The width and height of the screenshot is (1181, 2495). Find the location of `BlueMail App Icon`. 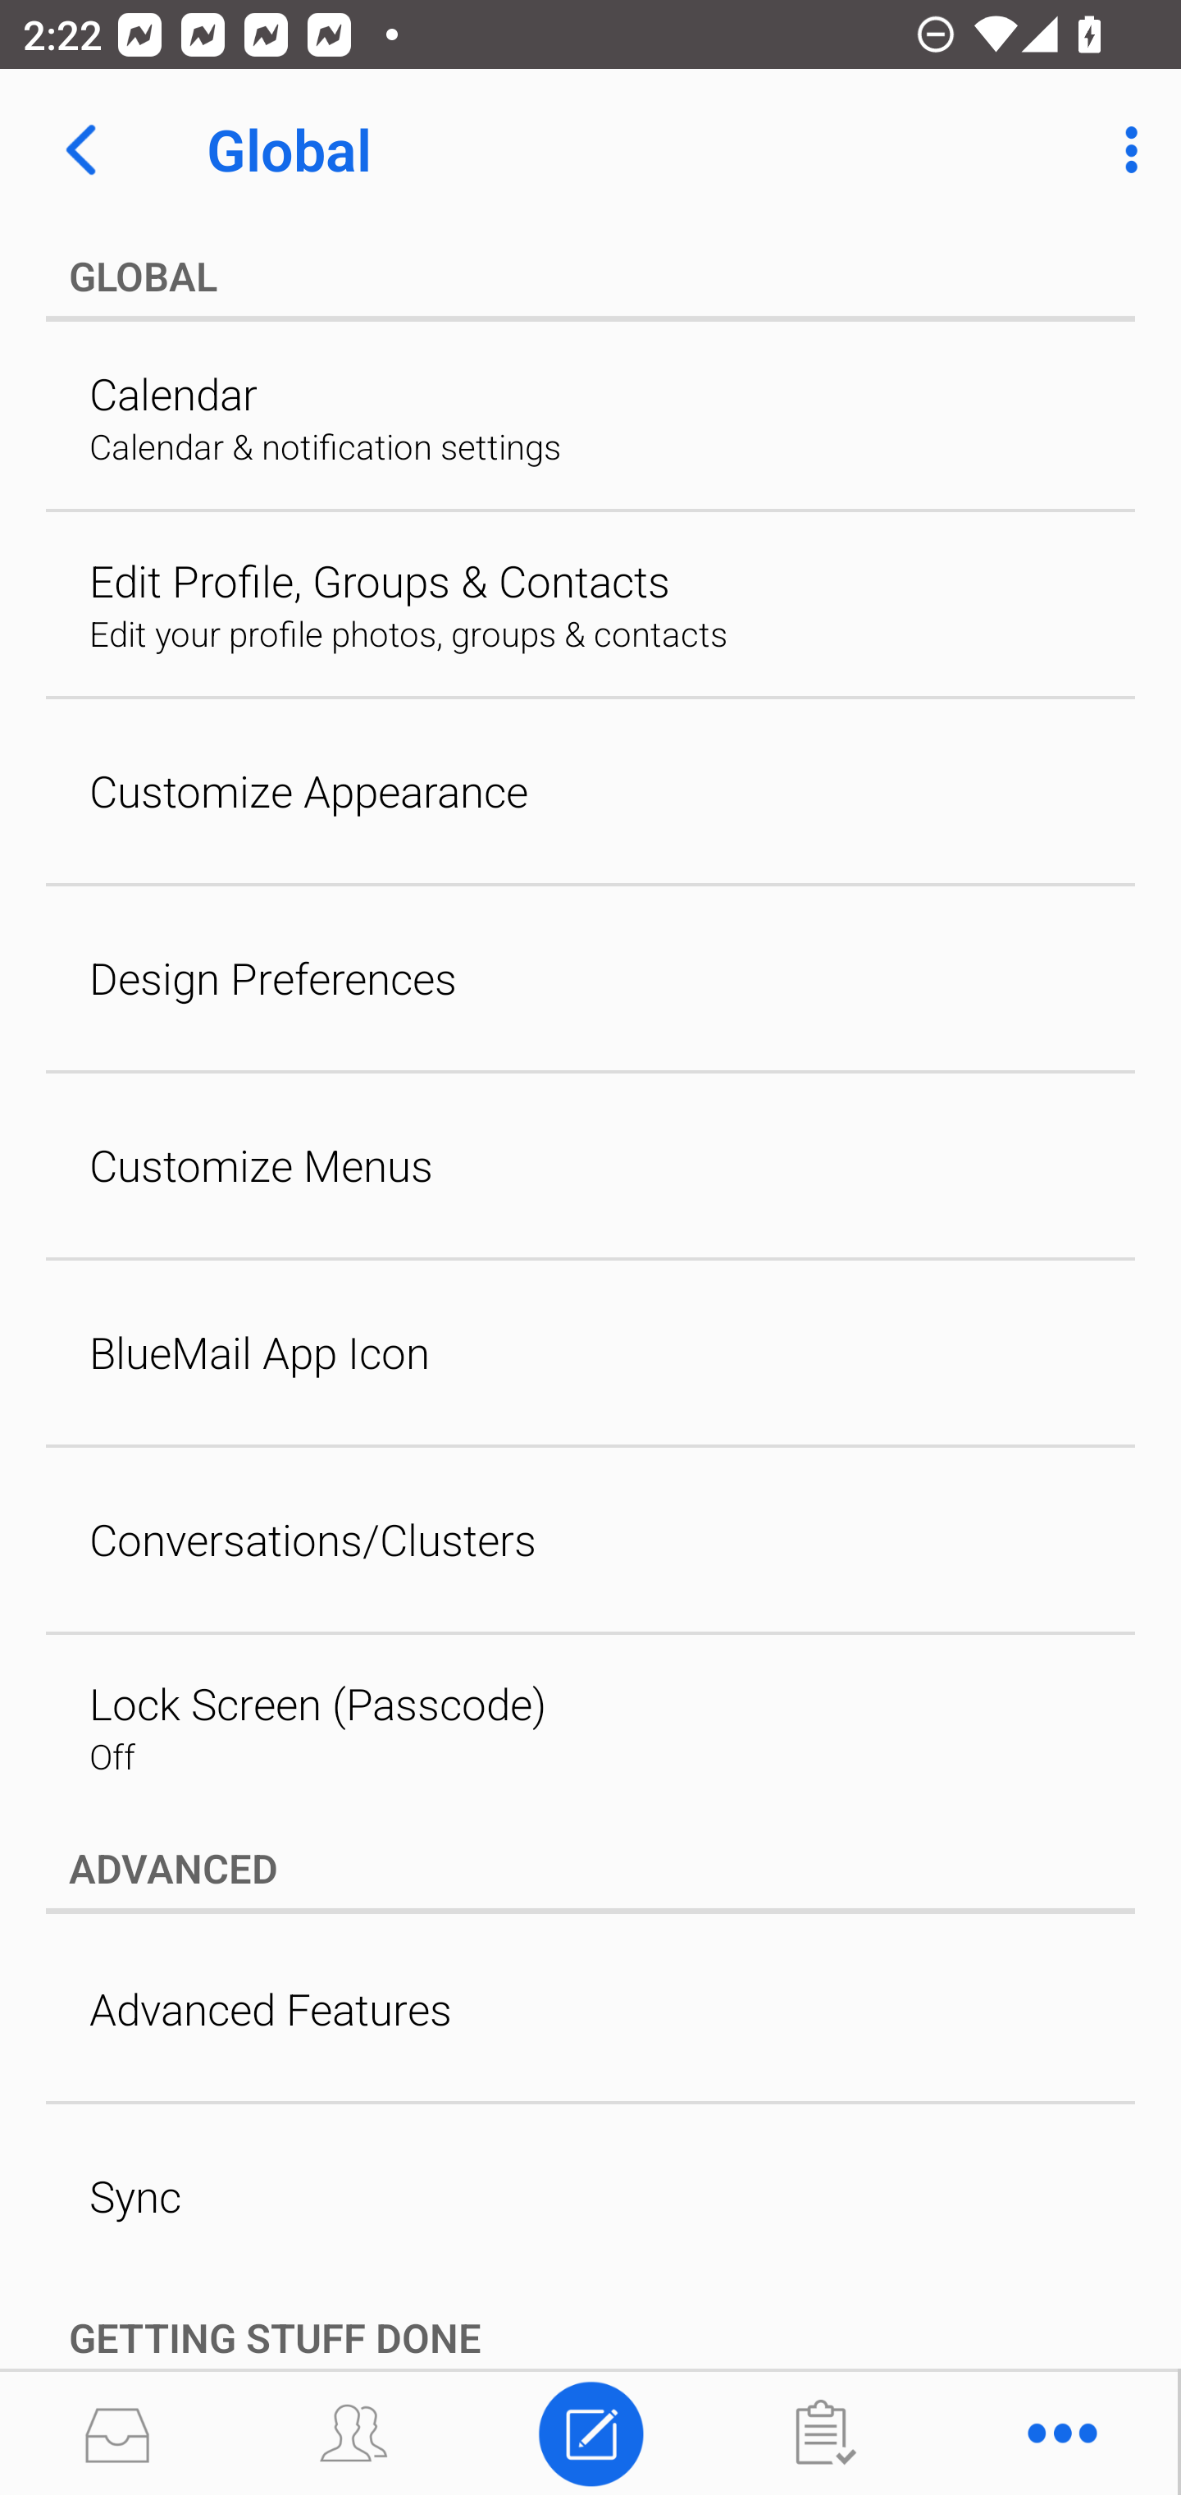

BlueMail App Icon is located at coordinates (590, 1353).